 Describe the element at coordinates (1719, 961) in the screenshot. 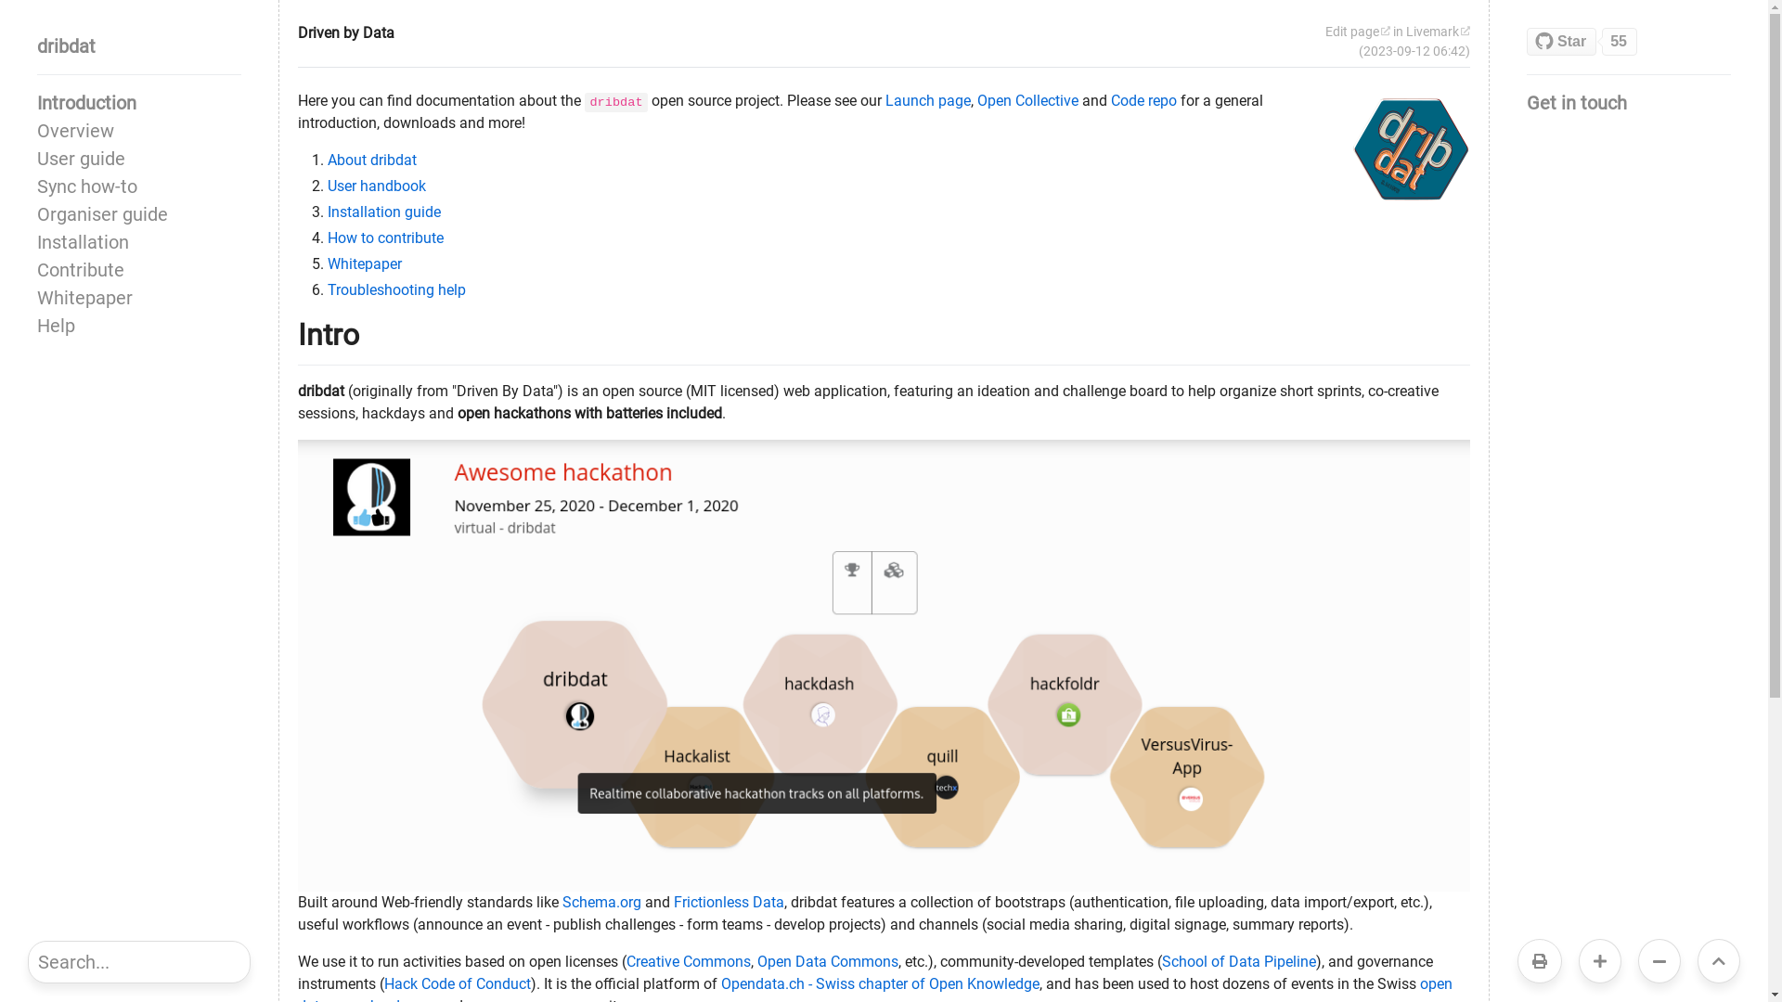

I see `Back to top` at that location.